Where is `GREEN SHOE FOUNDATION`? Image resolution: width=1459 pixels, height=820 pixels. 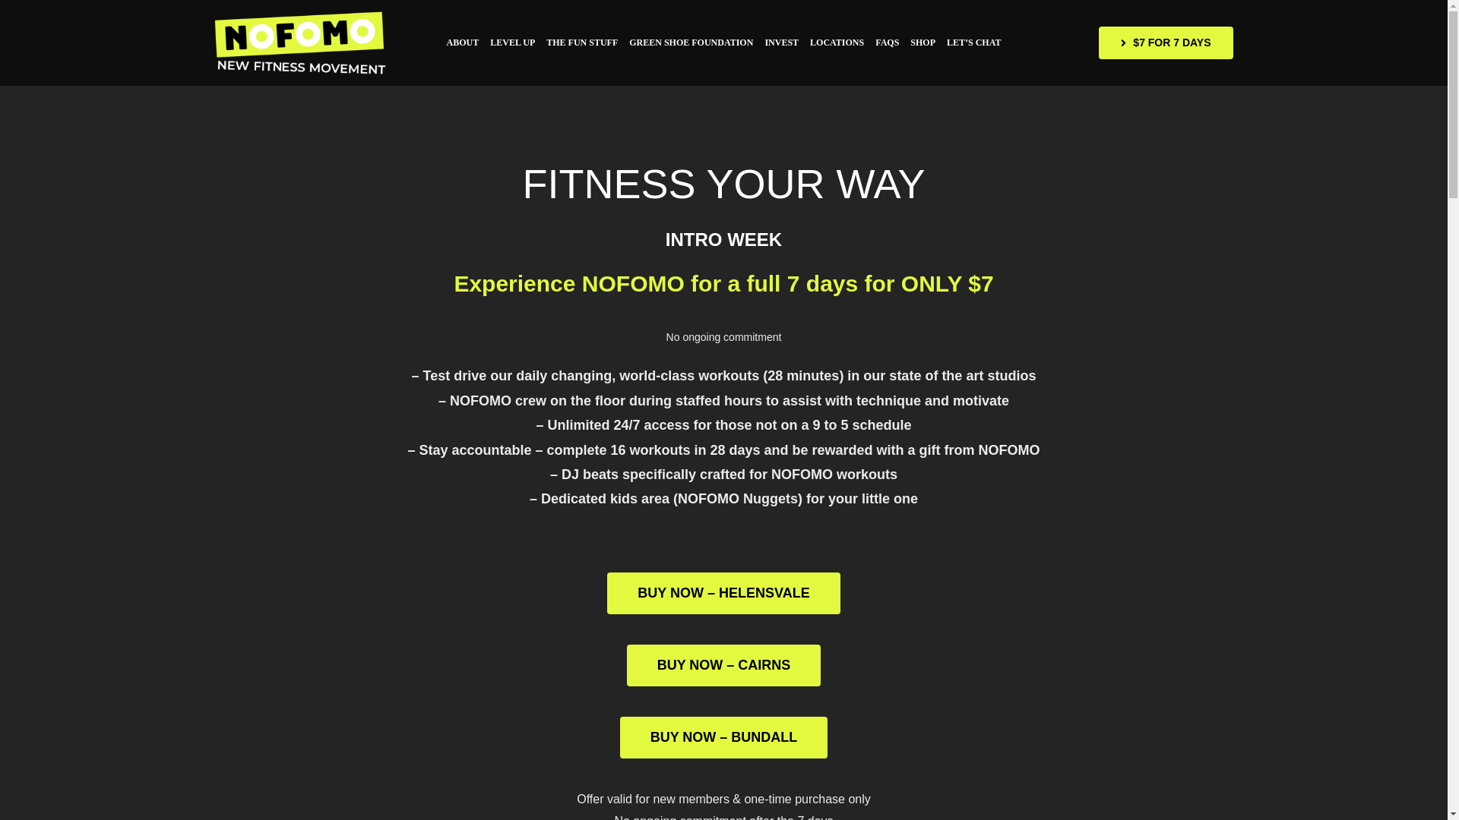
GREEN SHOE FOUNDATION is located at coordinates (692, 43).